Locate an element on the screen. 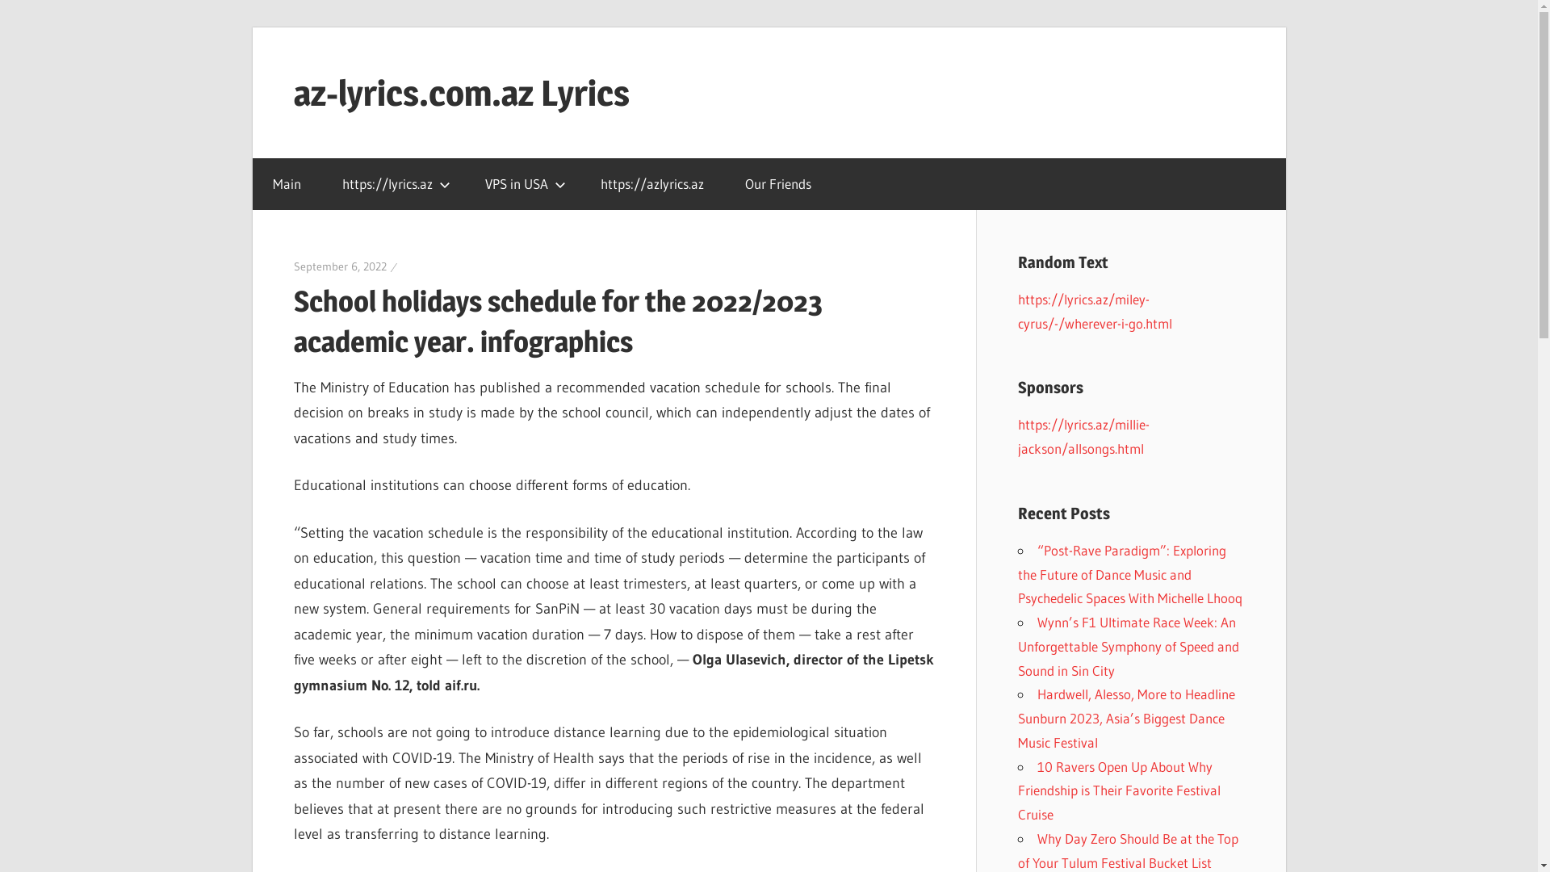 The image size is (1550, 872). az-lyrics.com.az Lyrics is located at coordinates (462, 93).